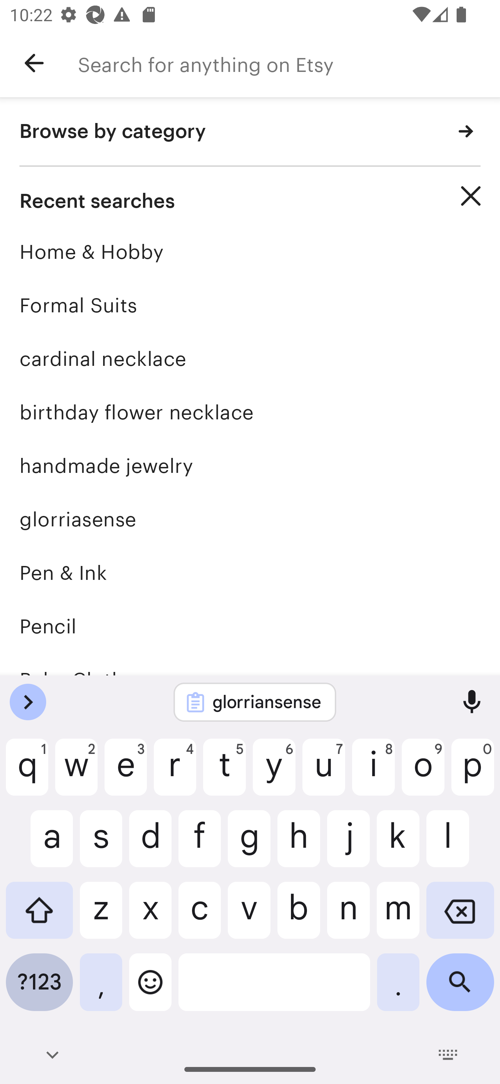  Describe the element at coordinates (250, 519) in the screenshot. I see `glorriasense` at that location.